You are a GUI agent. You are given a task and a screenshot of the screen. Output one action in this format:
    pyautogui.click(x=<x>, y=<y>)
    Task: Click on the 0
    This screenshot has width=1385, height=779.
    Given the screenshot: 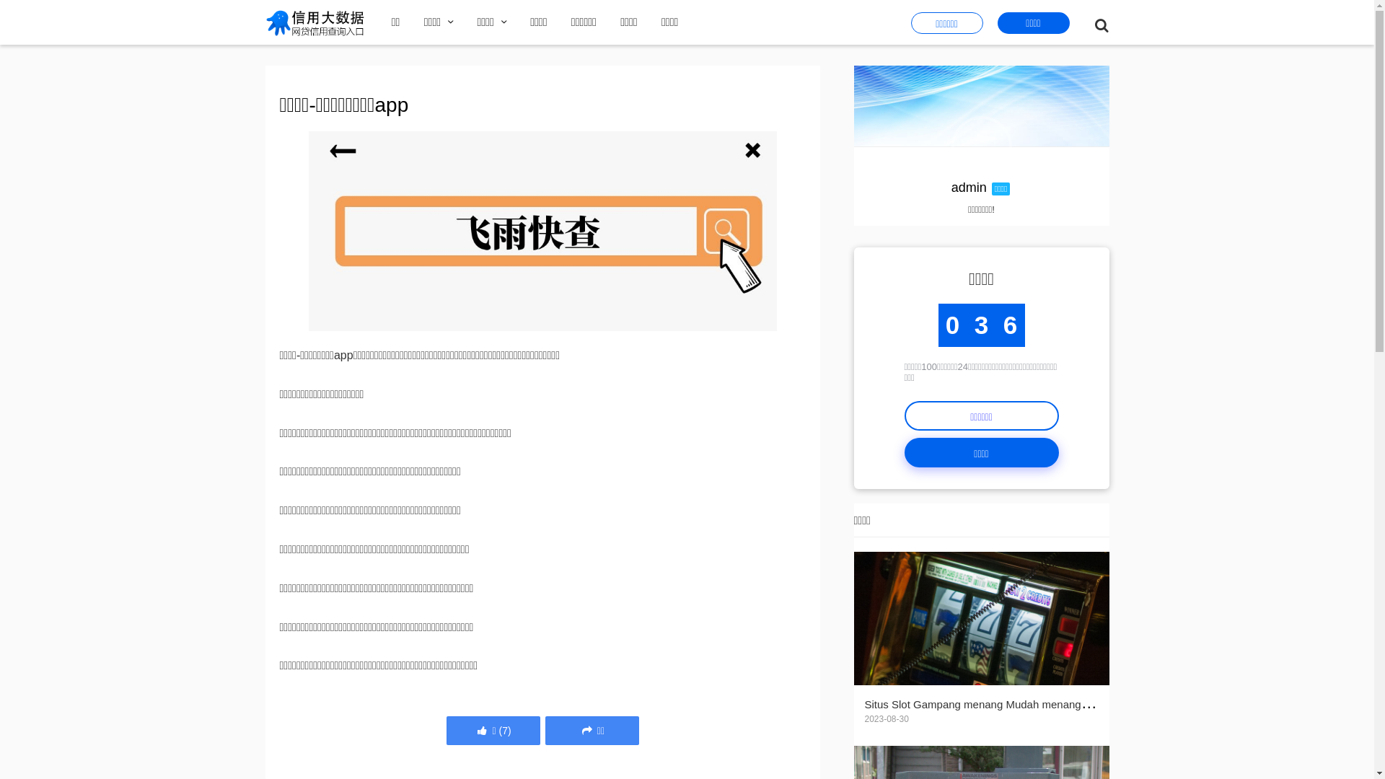 What is the action you would take?
    pyautogui.click(x=981, y=146)
    